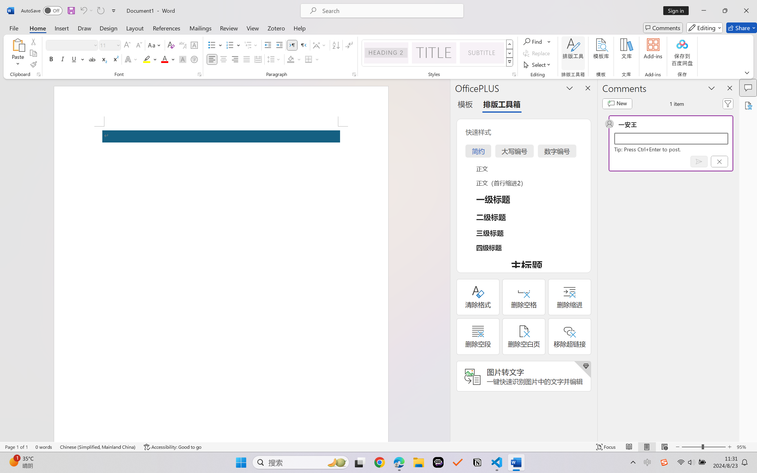  Describe the element at coordinates (719, 161) in the screenshot. I see `Cancel` at that location.